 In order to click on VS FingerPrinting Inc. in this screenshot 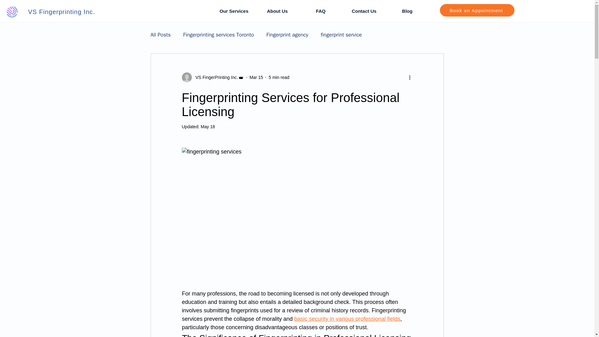, I will do `click(215, 77)`.